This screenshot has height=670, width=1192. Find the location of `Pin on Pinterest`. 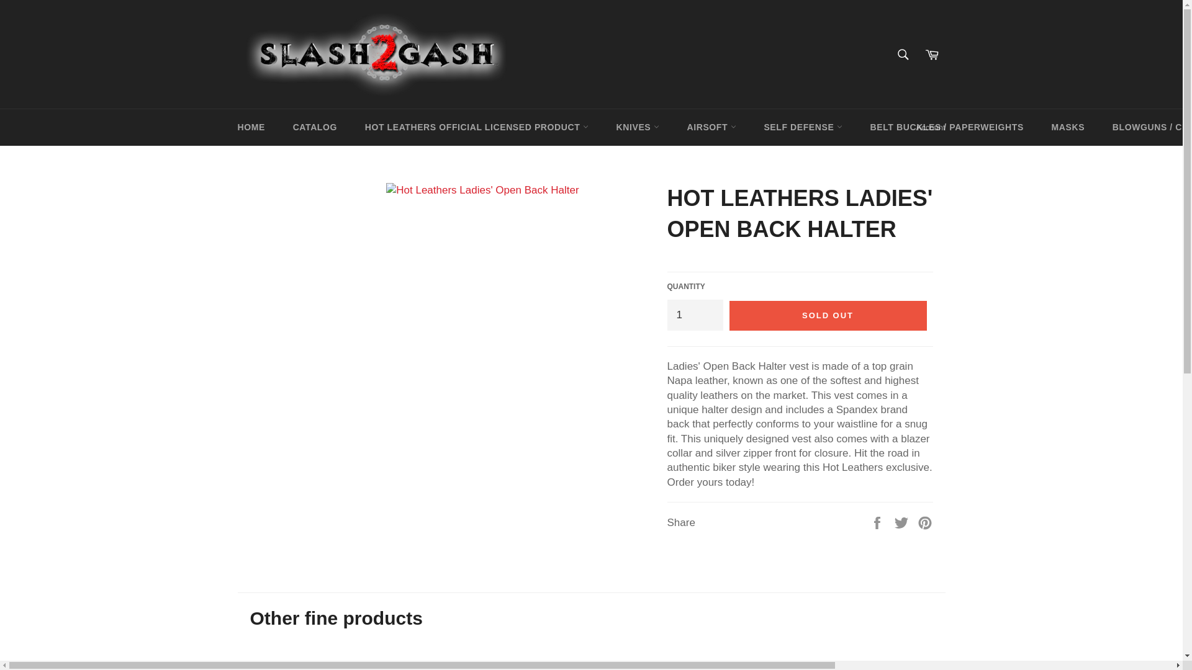

Pin on Pinterest is located at coordinates (925, 522).